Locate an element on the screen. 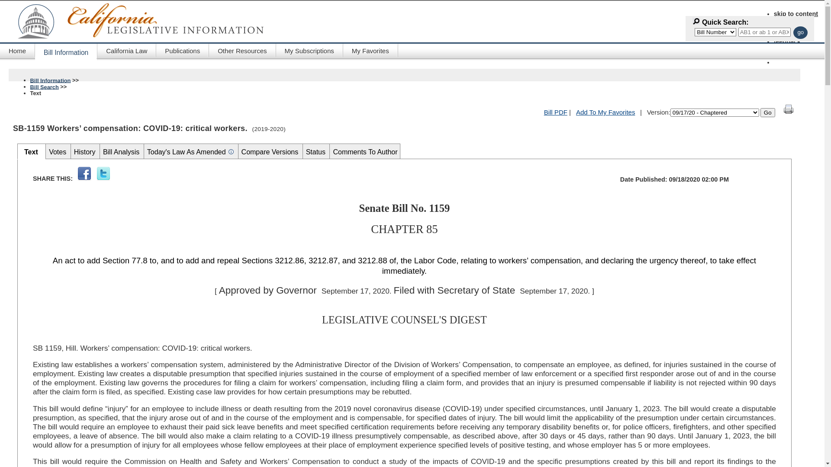 Image resolution: width=831 pixels, height=467 pixels. Print Bills1 is located at coordinates (789, 112).